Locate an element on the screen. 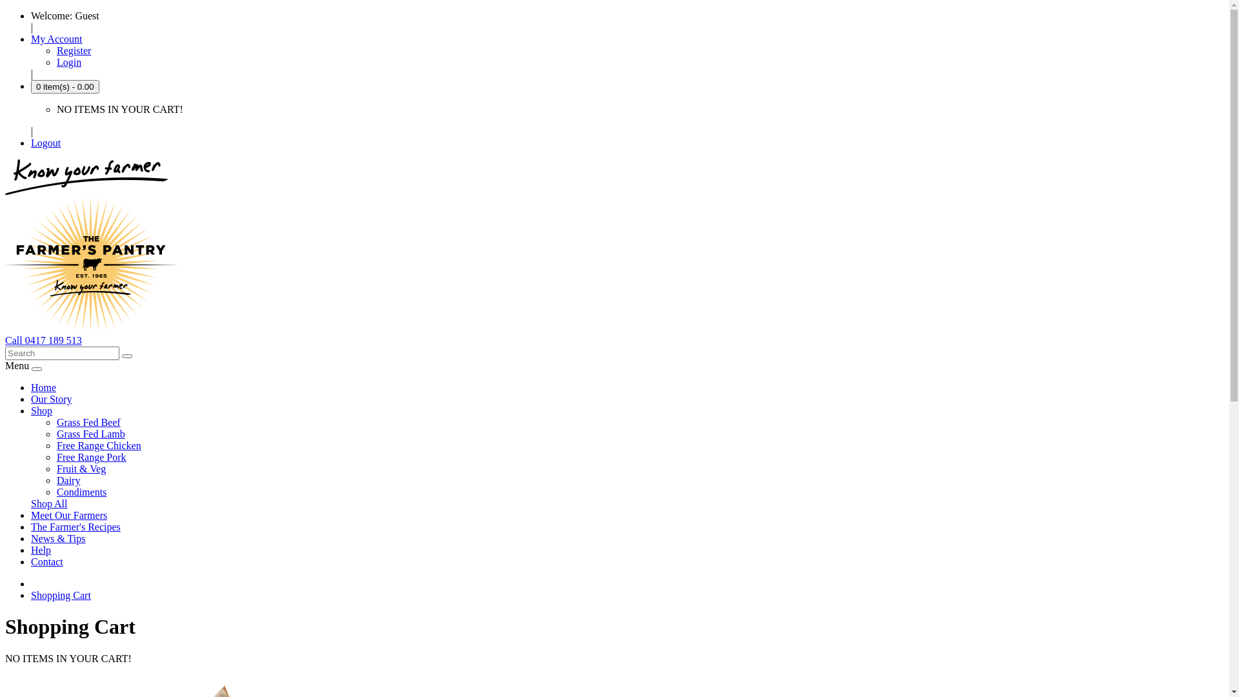  Shopping Cart is located at coordinates (61, 595).